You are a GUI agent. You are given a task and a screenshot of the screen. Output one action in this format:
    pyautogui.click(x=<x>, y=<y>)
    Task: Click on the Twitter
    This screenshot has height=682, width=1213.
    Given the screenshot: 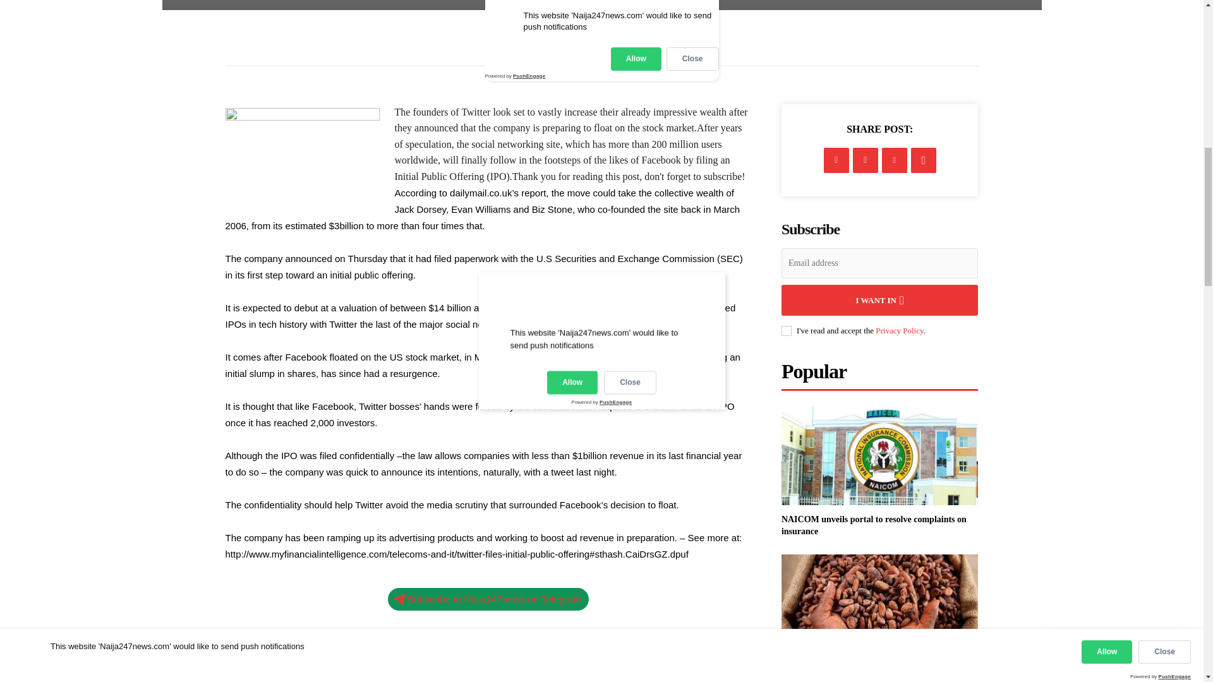 What is the action you would take?
    pyautogui.click(x=866, y=160)
    